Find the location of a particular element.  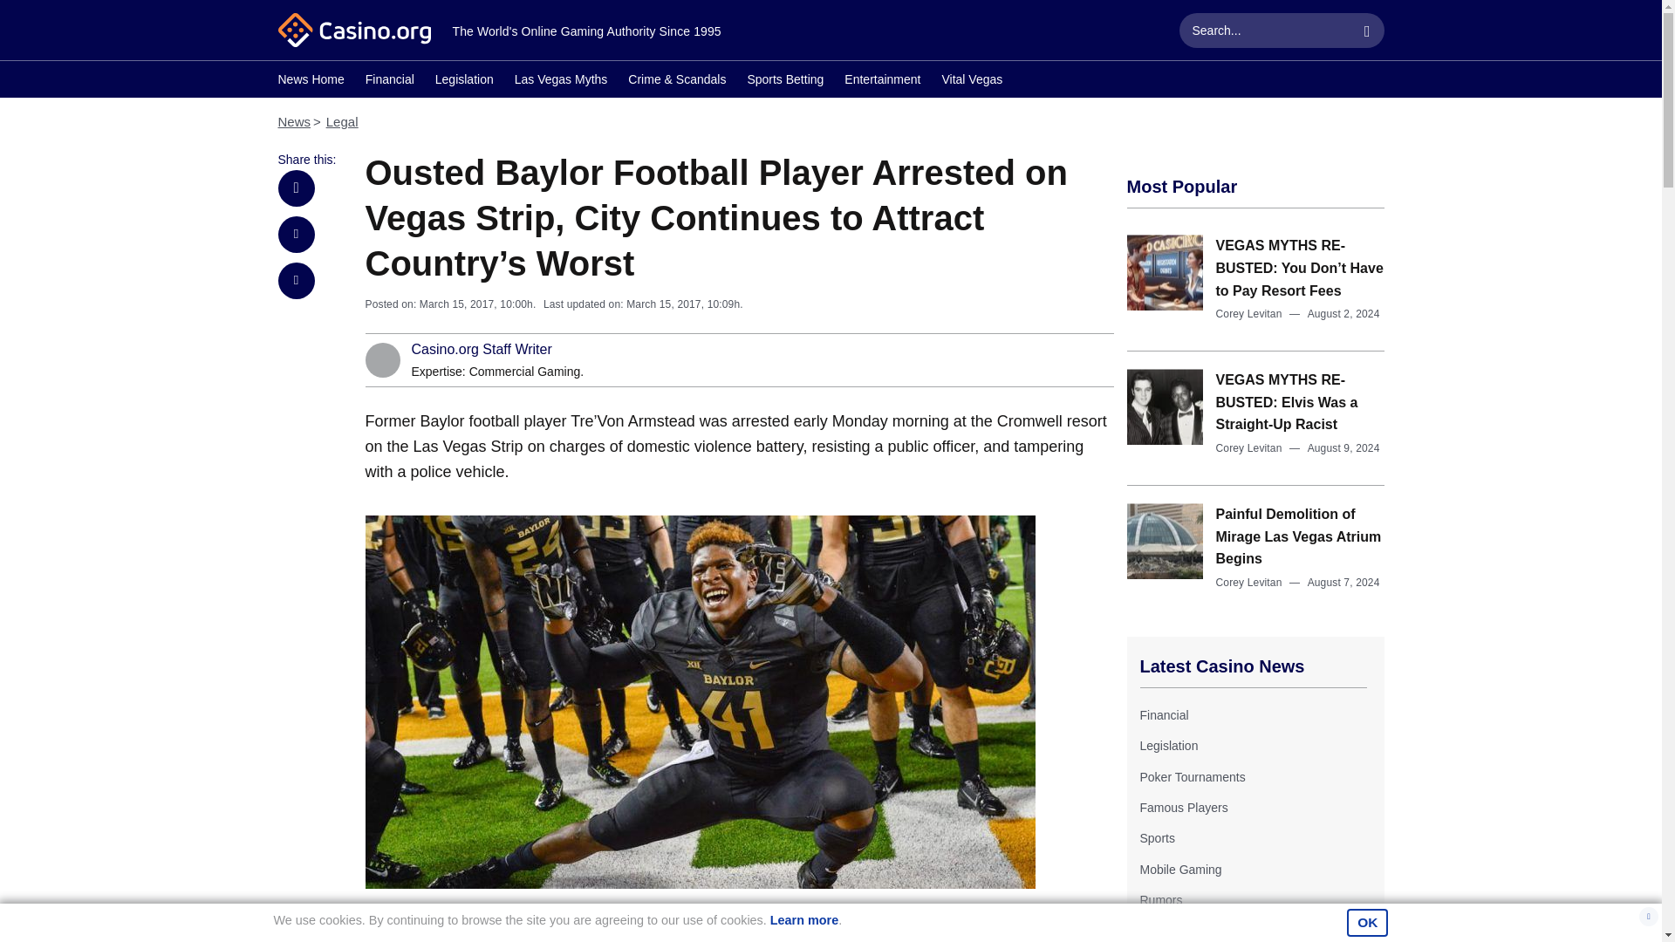

iGaming is located at coordinates (1161, 931).